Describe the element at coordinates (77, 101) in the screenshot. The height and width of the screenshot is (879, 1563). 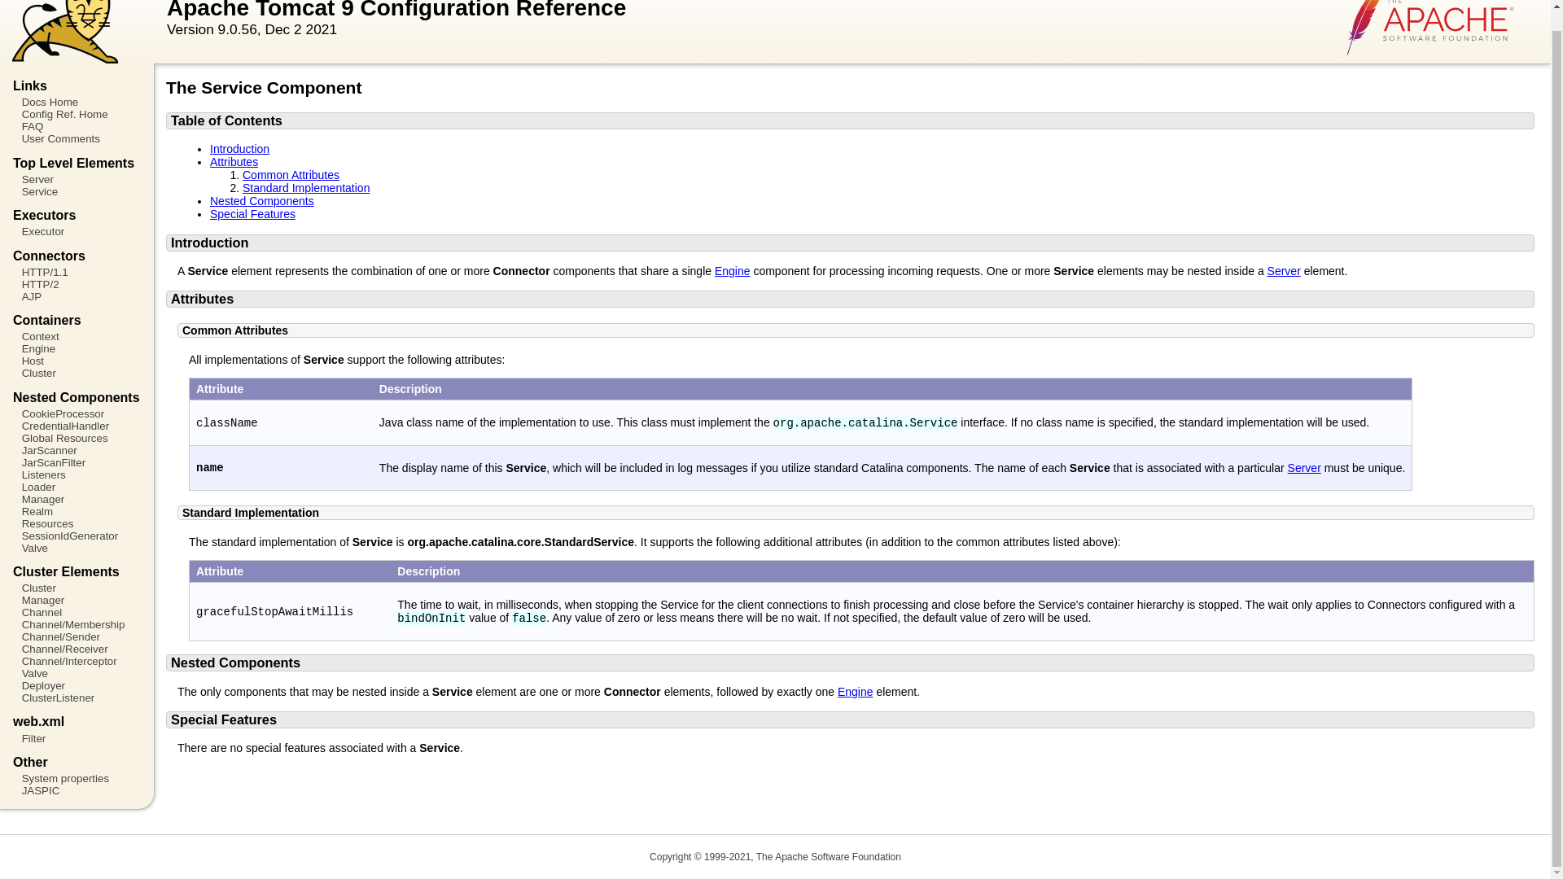
I see `Docs Home` at that location.